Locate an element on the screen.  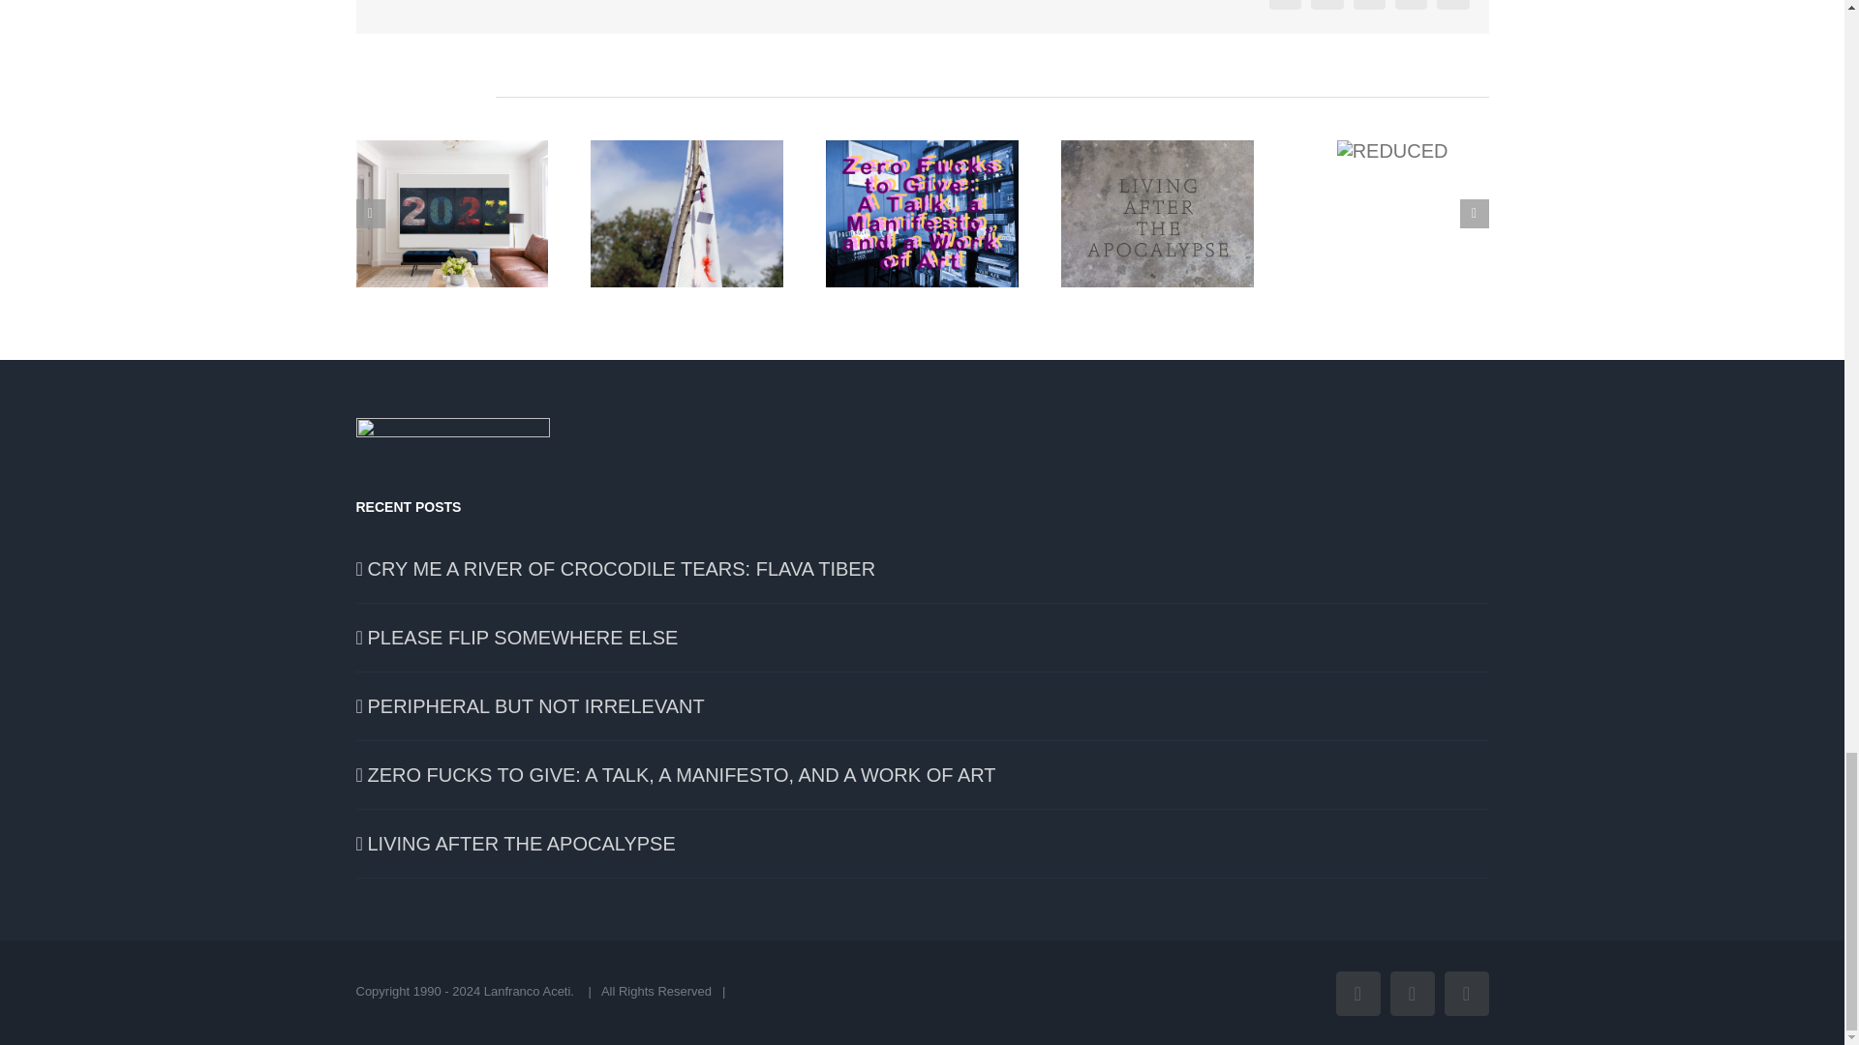
PLEASE FLIP SOMEWHERE ELSE is located at coordinates (924, 637).